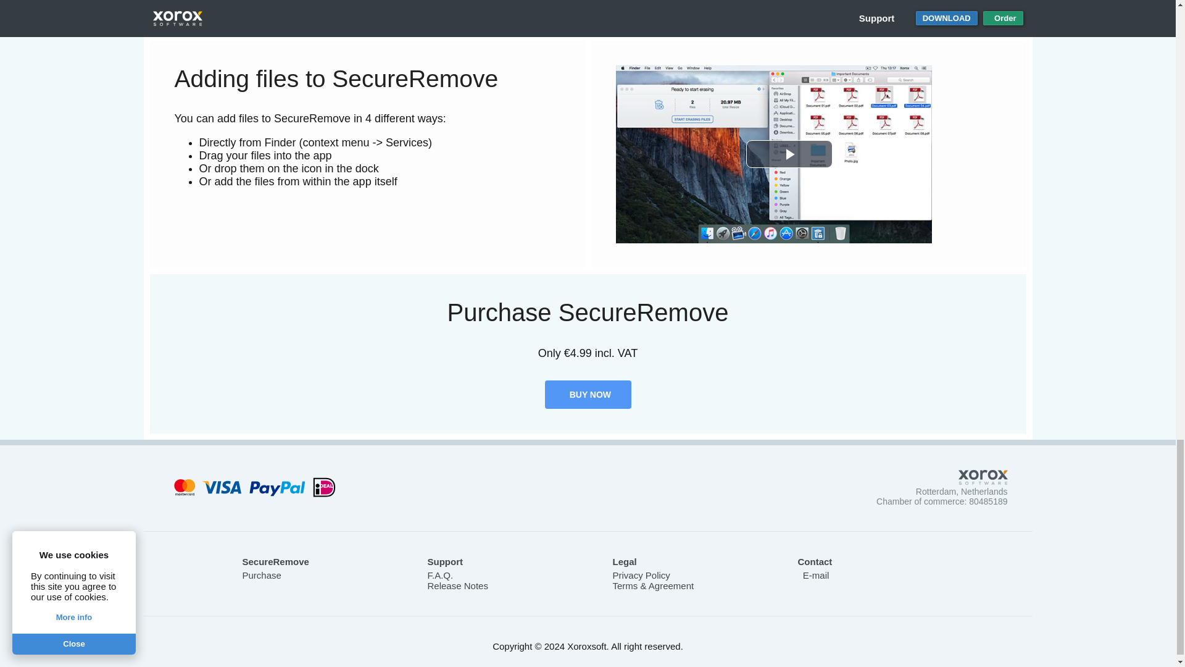  What do you see at coordinates (457, 585) in the screenshot?
I see `Release Notes` at bounding box center [457, 585].